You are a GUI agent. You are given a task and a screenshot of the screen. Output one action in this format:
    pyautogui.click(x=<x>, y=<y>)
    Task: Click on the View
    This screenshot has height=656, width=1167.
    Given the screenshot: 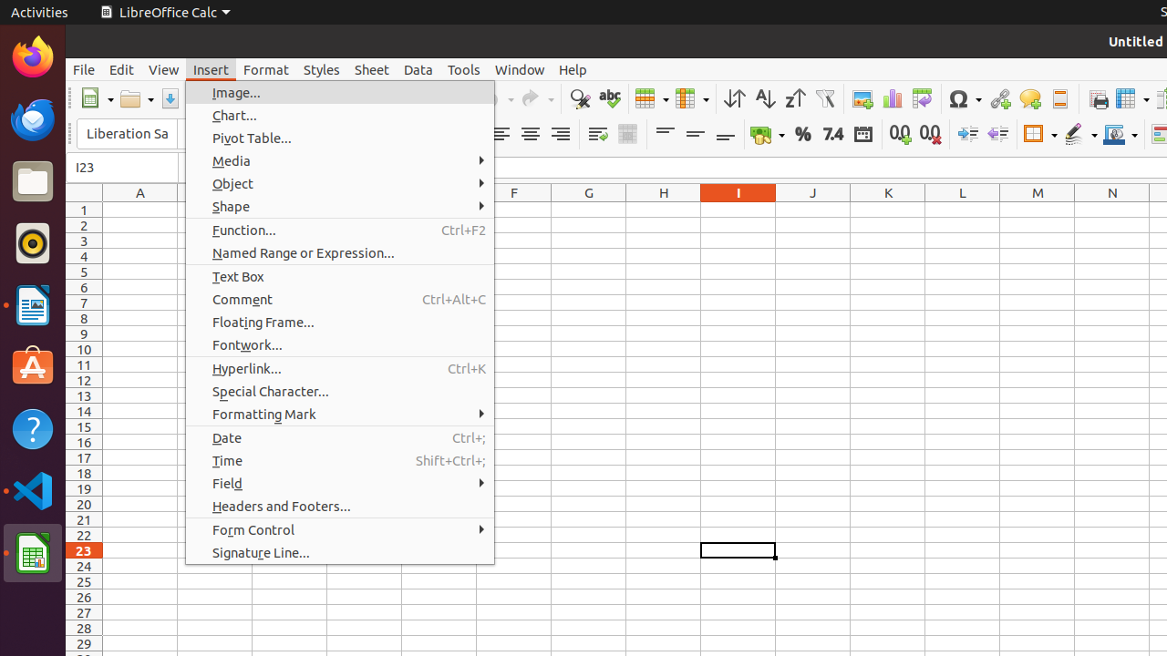 What is the action you would take?
    pyautogui.click(x=164, y=69)
    